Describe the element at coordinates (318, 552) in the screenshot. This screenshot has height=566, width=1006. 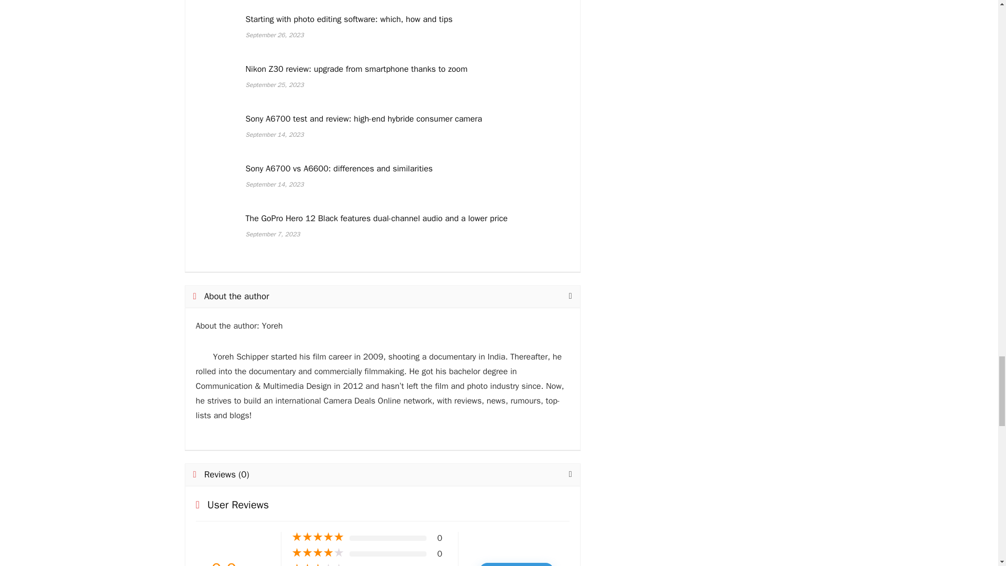
I see `Rated 4 out of 5` at that location.